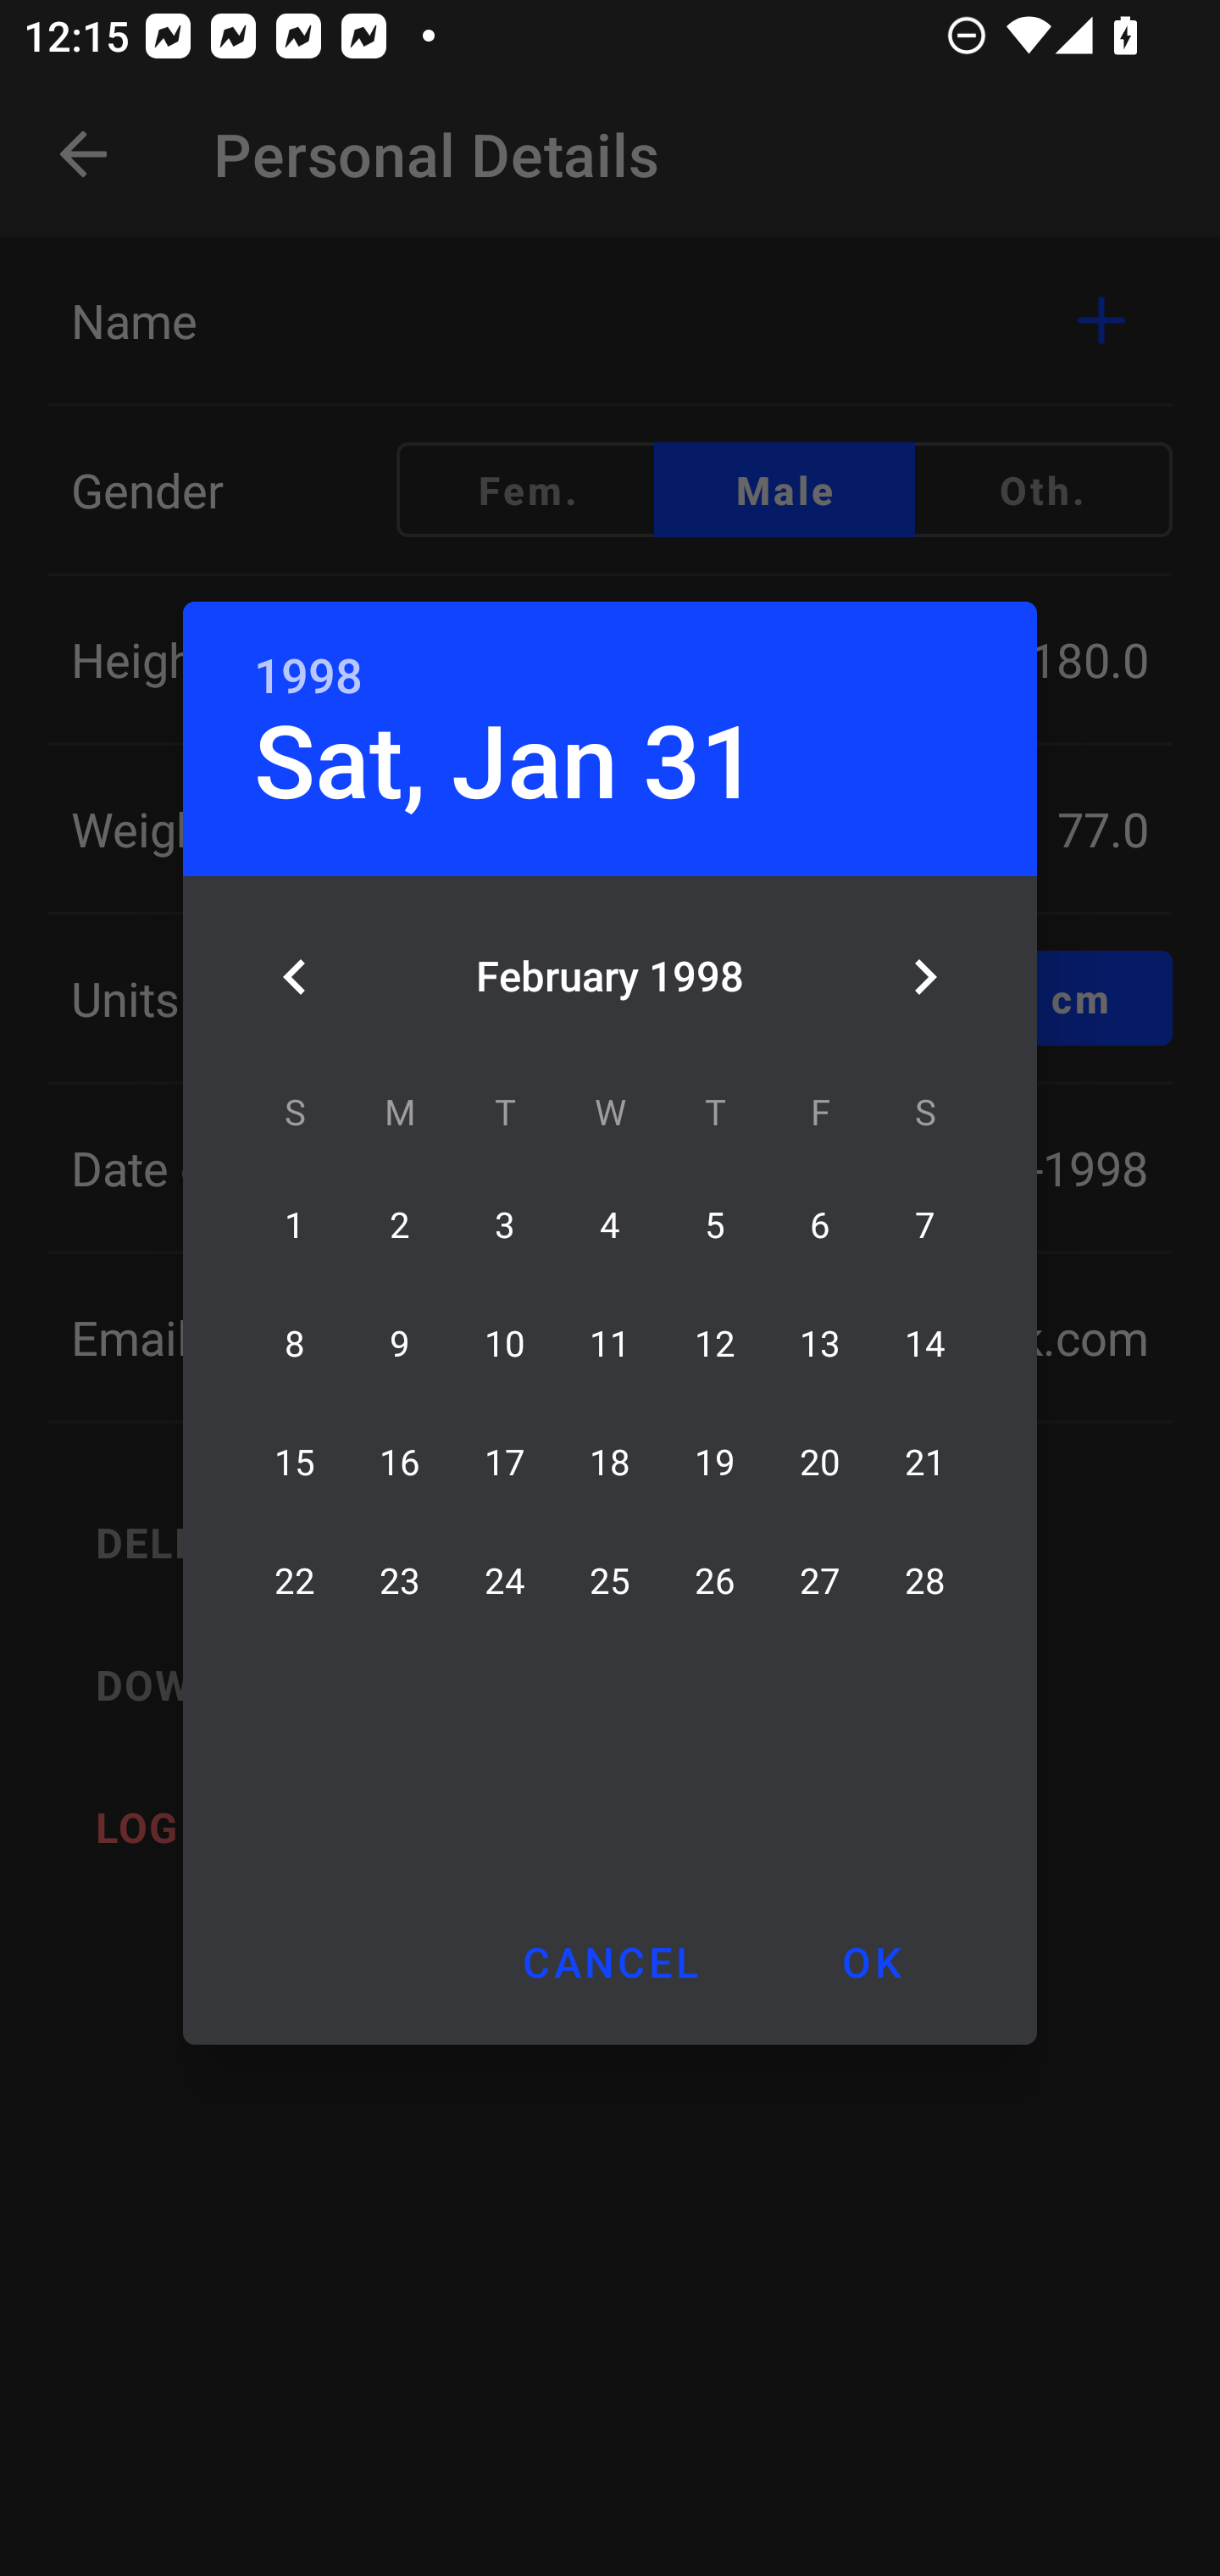  Describe the element at coordinates (505, 1344) in the screenshot. I see `10 10 February 1998` at that location.